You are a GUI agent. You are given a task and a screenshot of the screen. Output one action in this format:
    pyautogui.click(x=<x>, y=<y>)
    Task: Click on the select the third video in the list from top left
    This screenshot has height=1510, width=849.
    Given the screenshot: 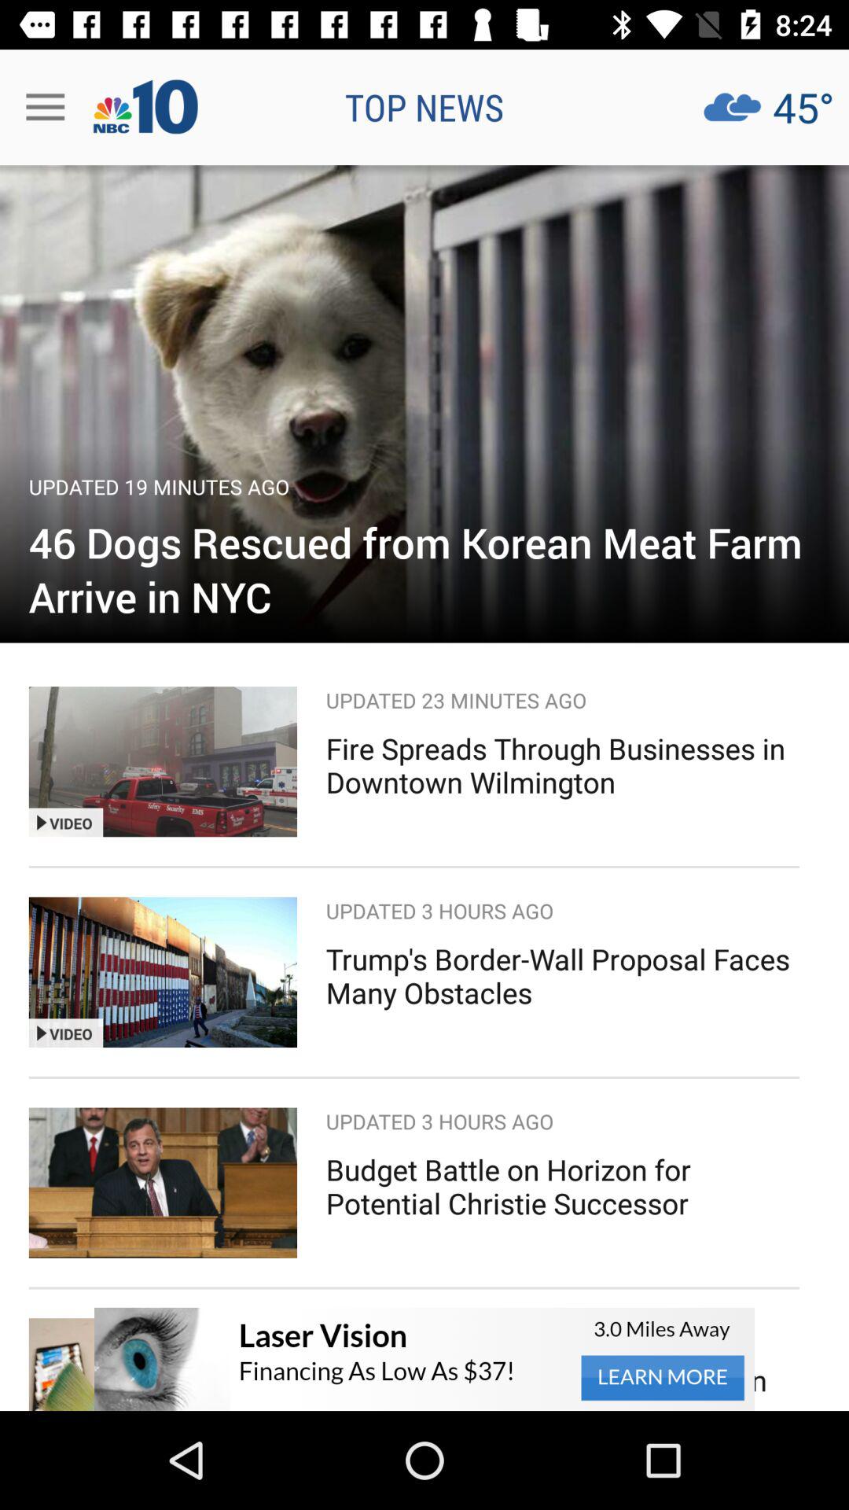 What is the action you would take?
    pyautogui.click(x=163, y=1183)
    